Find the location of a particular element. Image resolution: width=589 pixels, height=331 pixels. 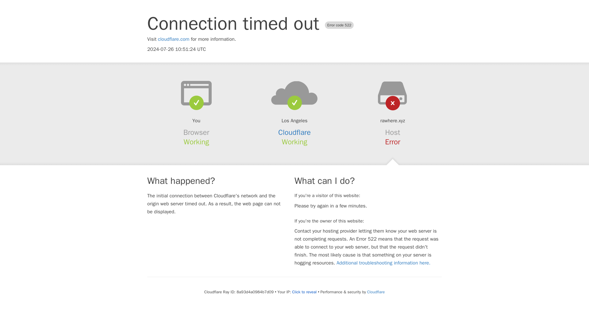

Cloudflare is located at coordinates (375, 292).